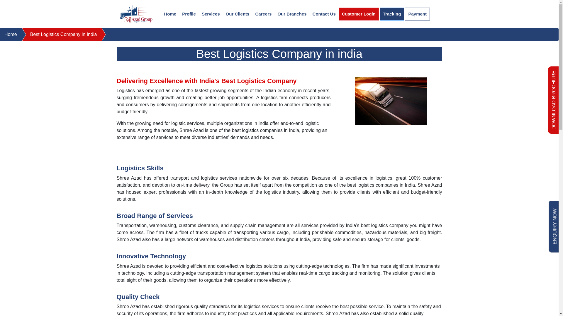 Image resolution: width=563 pixels, height=316 pixels. I want to click on Best Logistics Company in India, so click(57, 35).